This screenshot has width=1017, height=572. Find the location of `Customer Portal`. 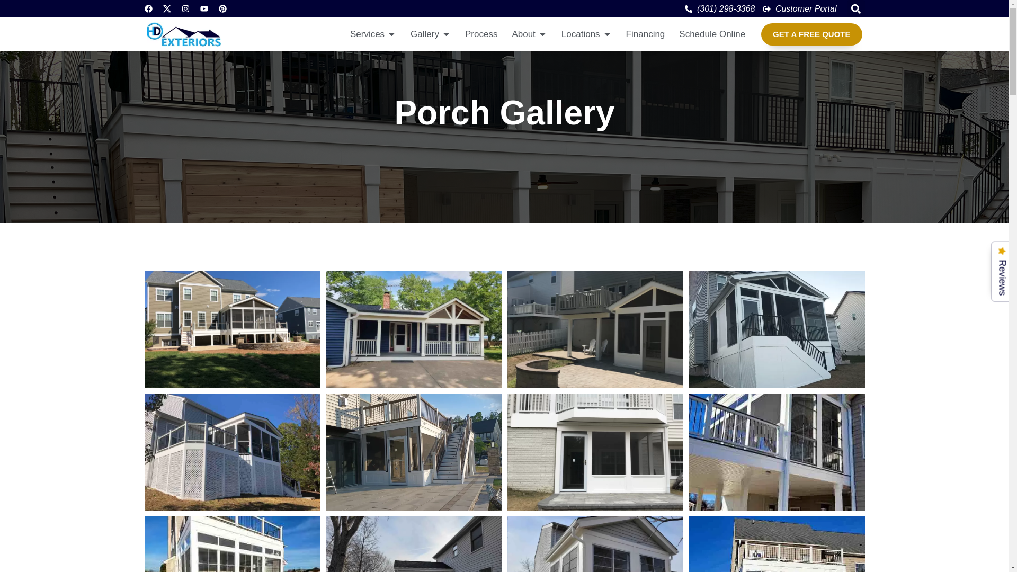

Customer Portal is located at coordinates (800, 8).